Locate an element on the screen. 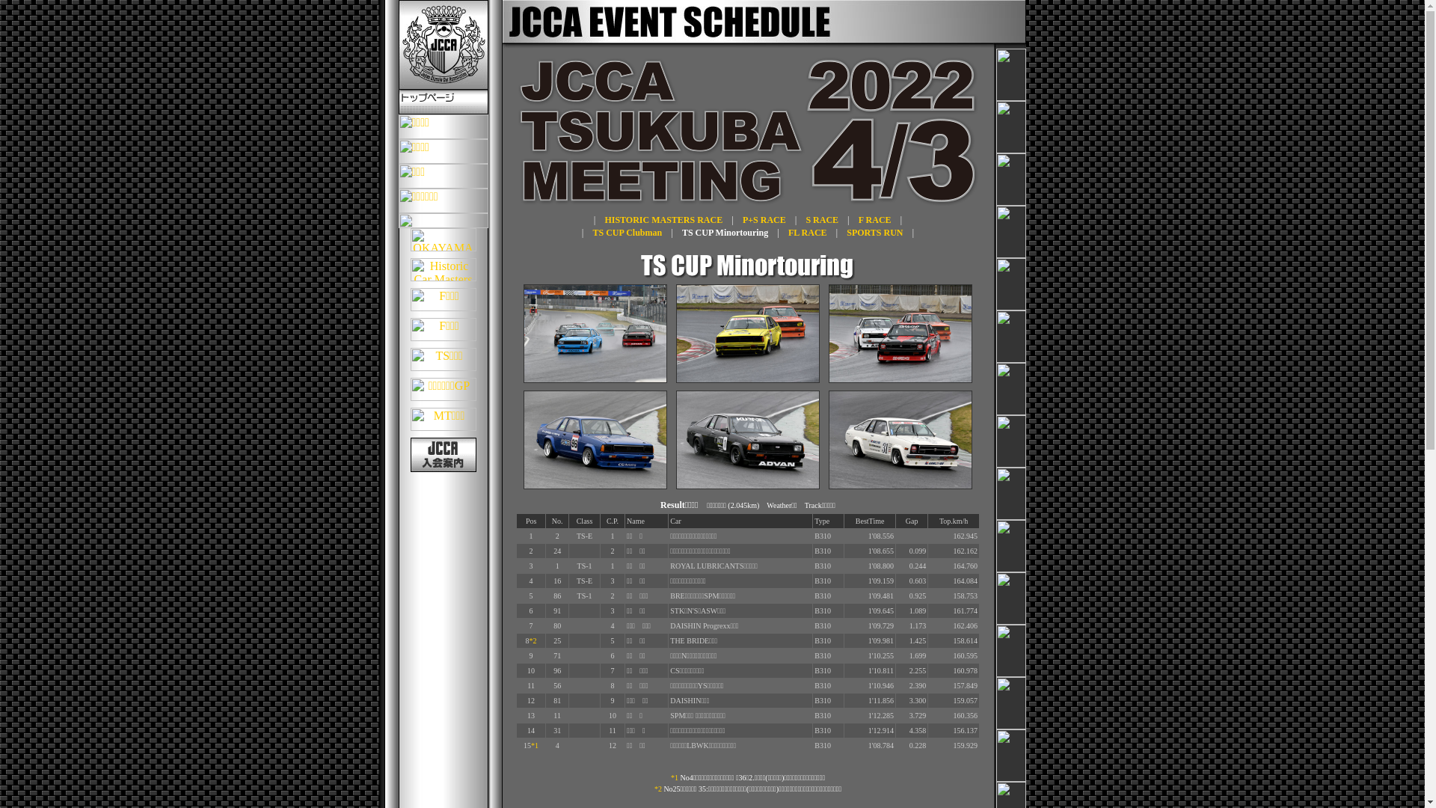 Image resolution: width=1436 pixels, height=808 pixels. S RACE is located at coordinates (822, 220).